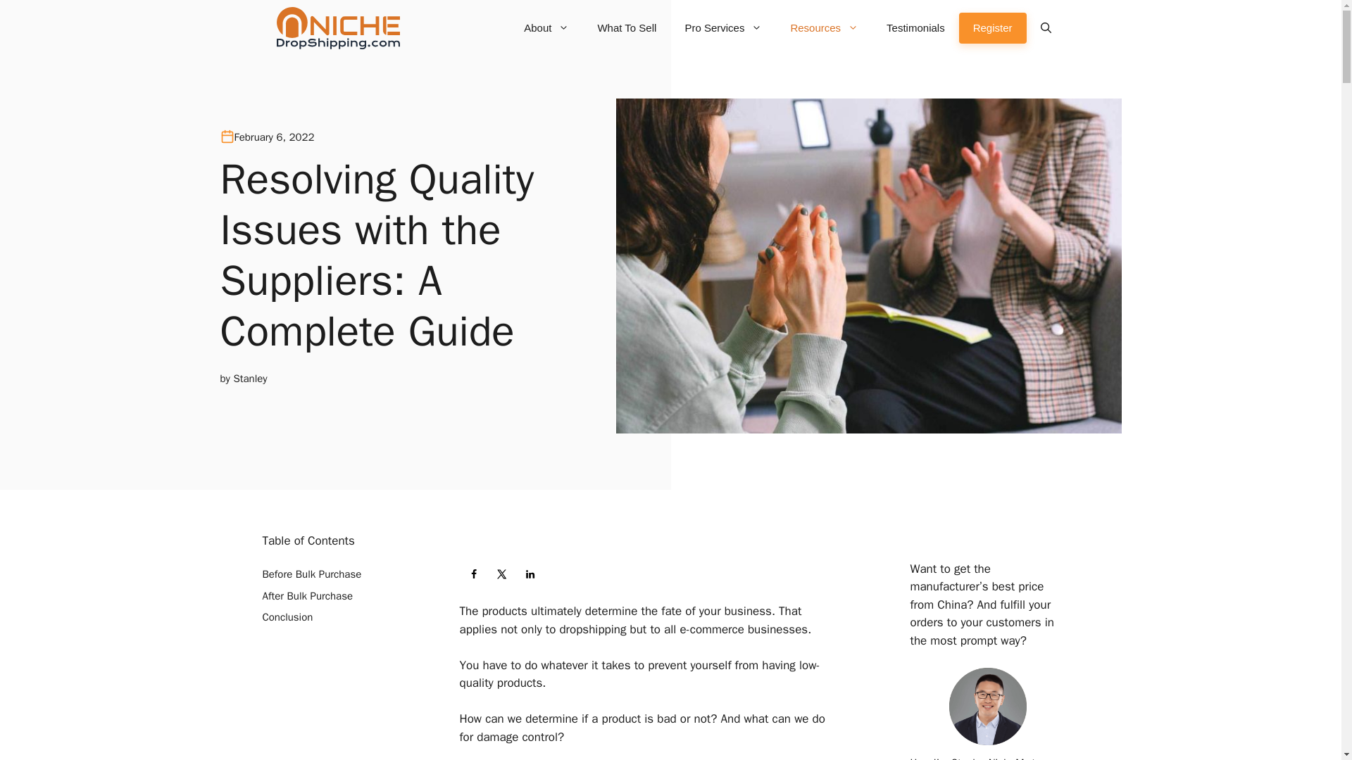 This screenshot has width=1352, height=760. What do you see at coordinates (627, 28) in the screenshot?
I see `What To Sell` at bounding box center [627, 28].